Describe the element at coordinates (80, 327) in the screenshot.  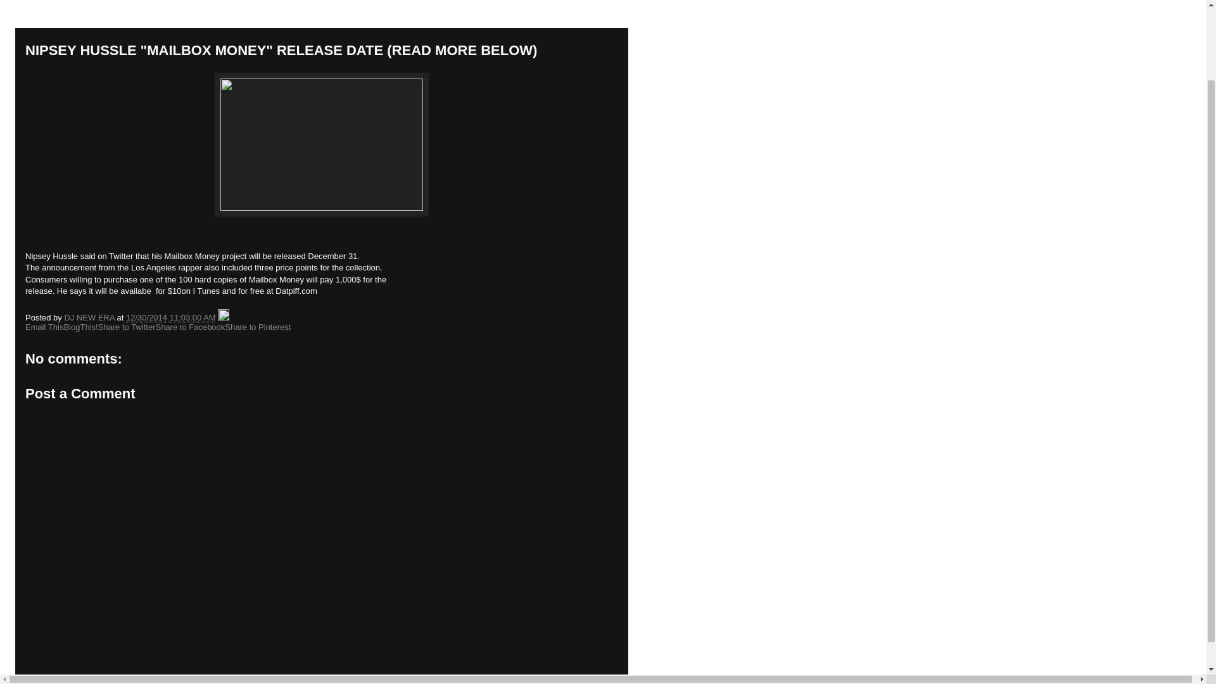
I see `BlogThis!` at that location.